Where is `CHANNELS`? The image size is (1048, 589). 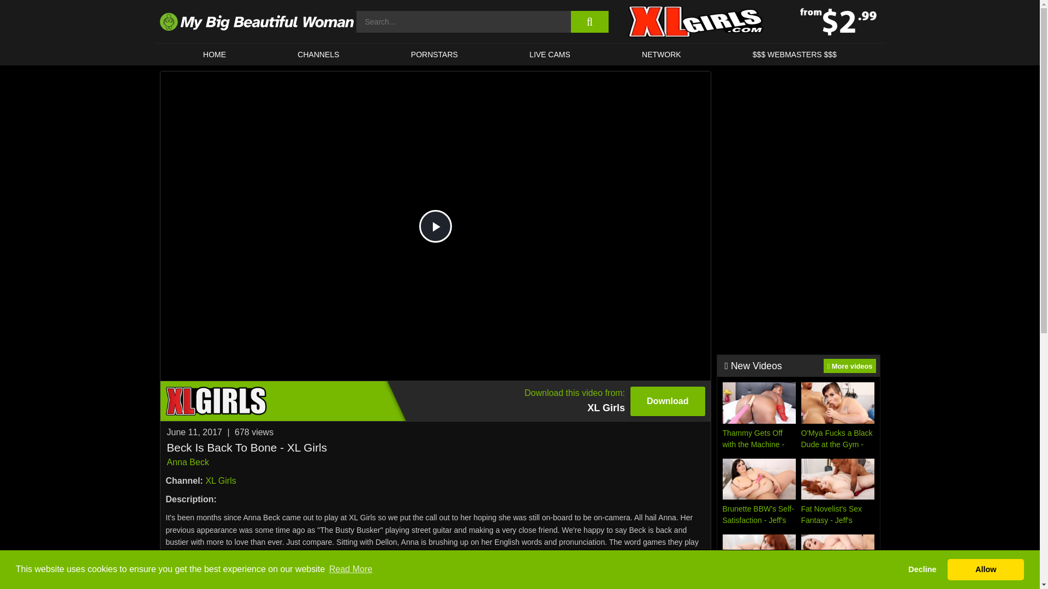 CHANNELS is located at coordinates (549, 54).